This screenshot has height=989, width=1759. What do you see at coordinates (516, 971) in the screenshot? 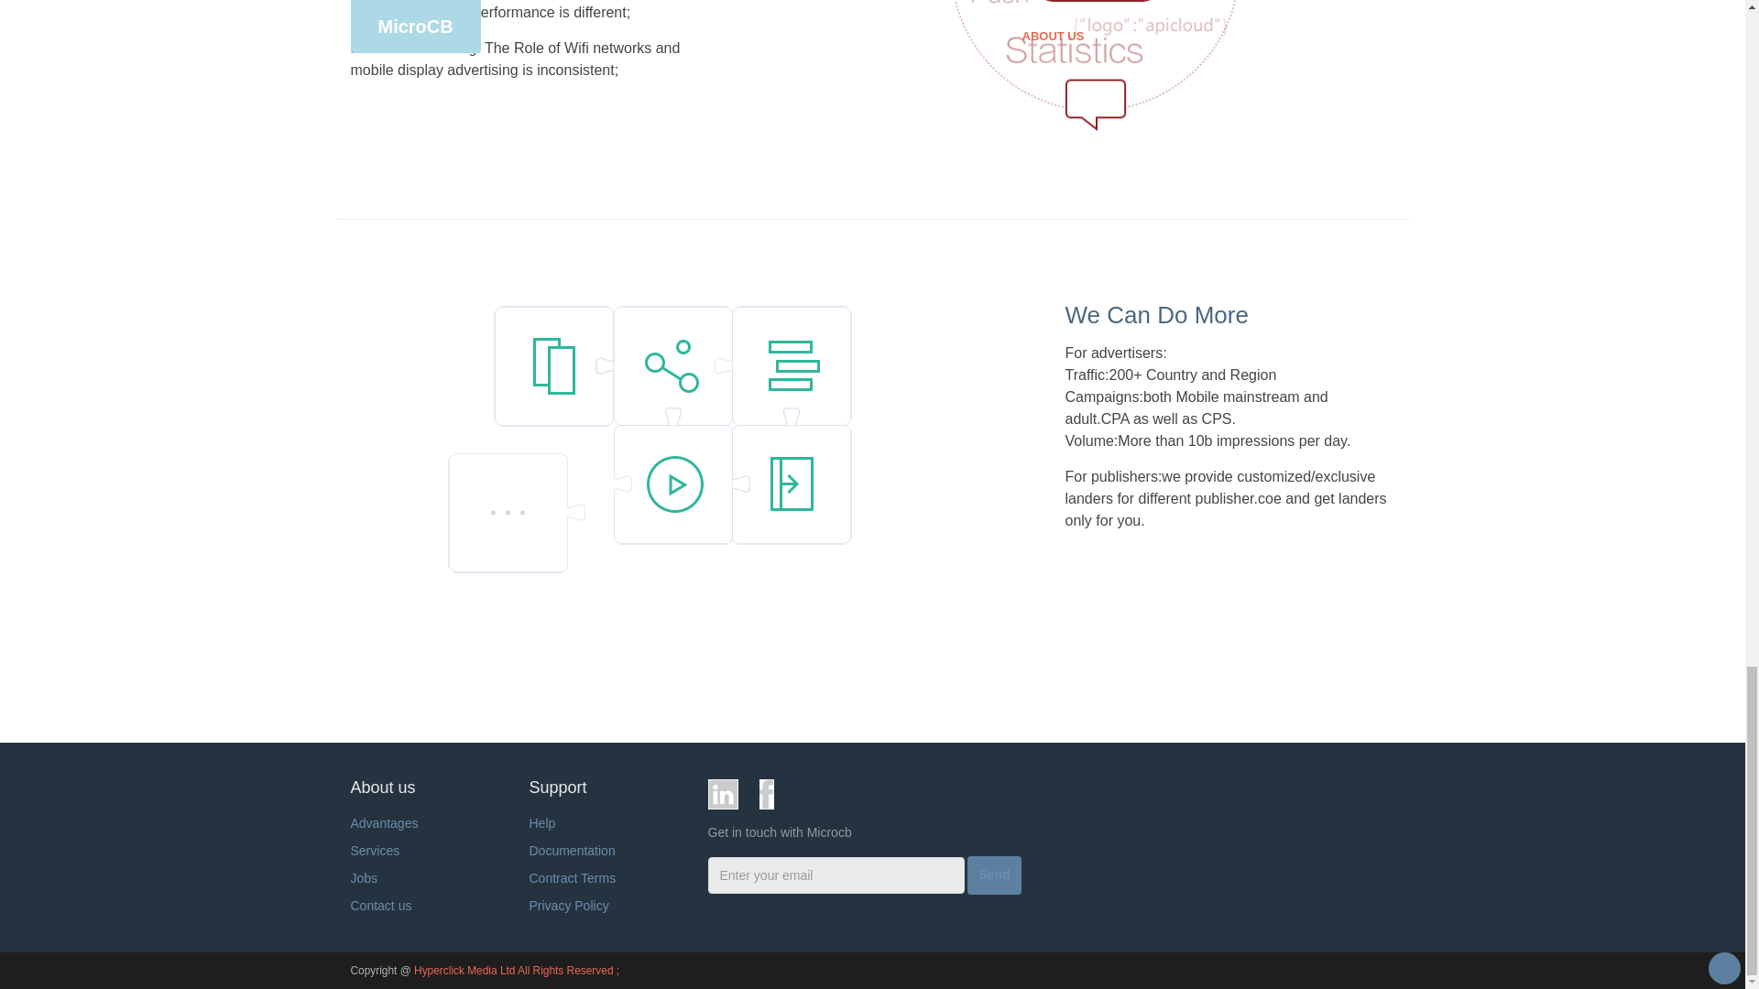
I see `Hyperclick Media Ltd All Rights Reserved ;` at bounding box center [516, 971].